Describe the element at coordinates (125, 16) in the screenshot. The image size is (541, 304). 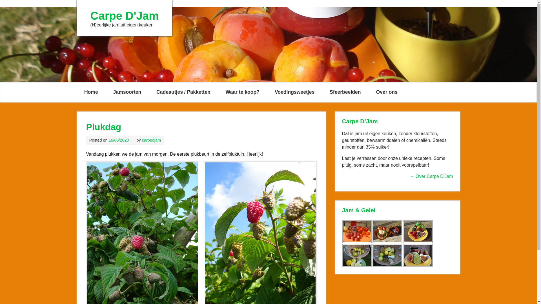
I see `Carpe D'Jam` at that location.